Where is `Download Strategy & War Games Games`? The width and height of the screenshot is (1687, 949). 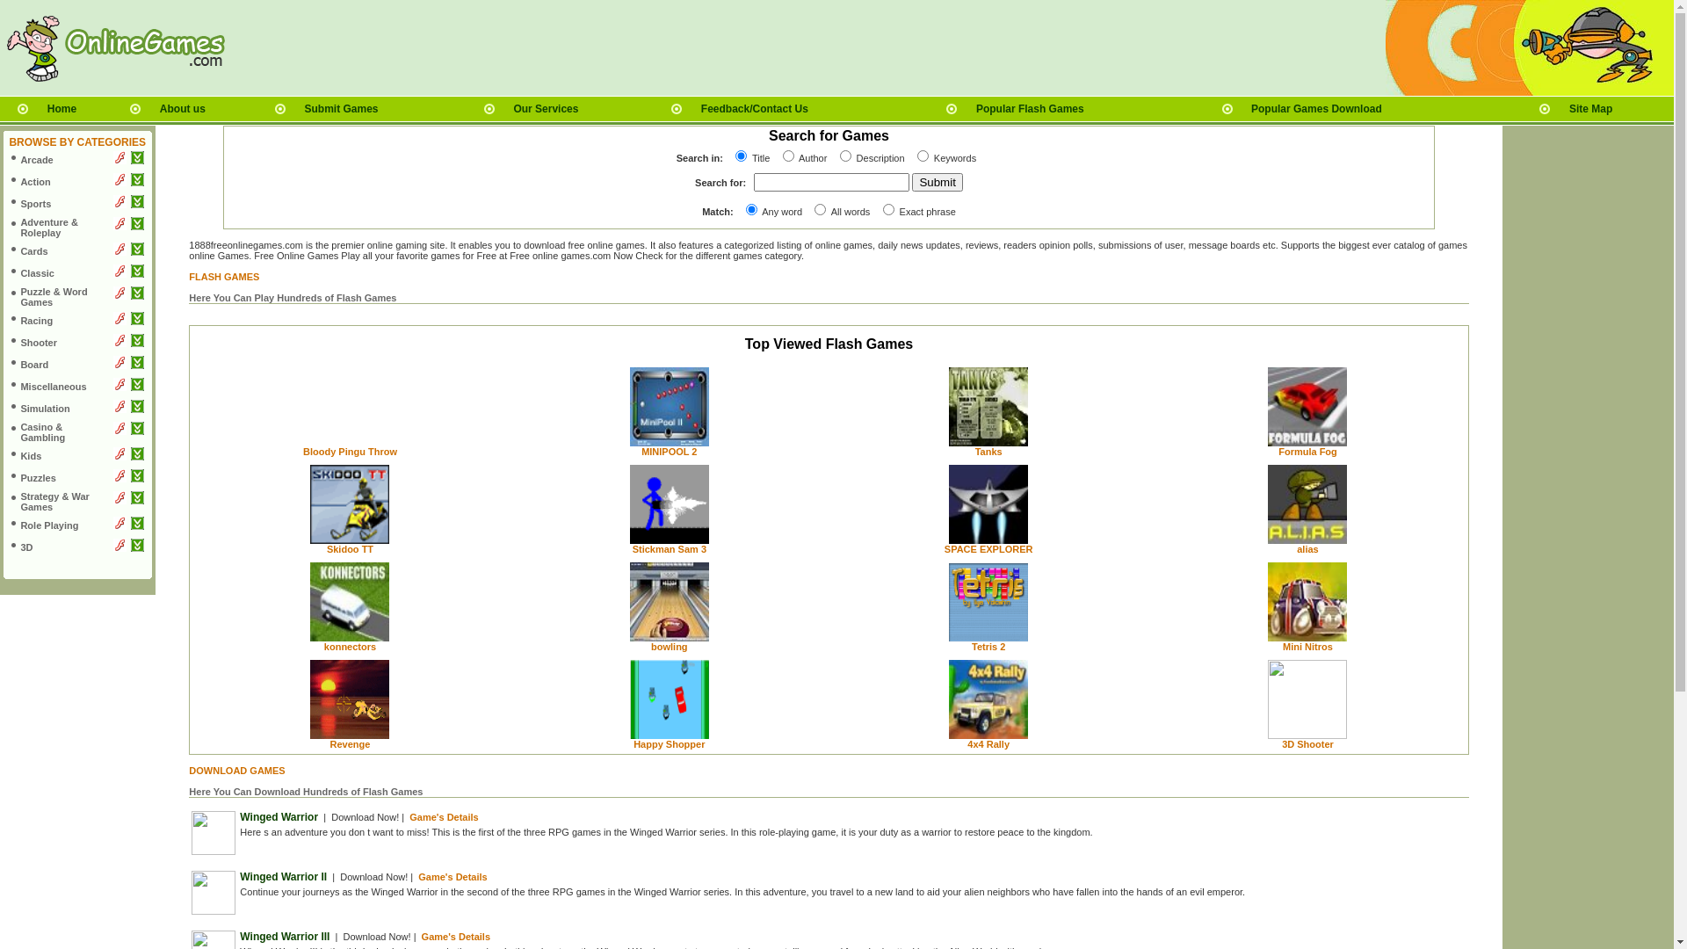 Download Strategy & War Games Games is located at coordinates (137, 501).